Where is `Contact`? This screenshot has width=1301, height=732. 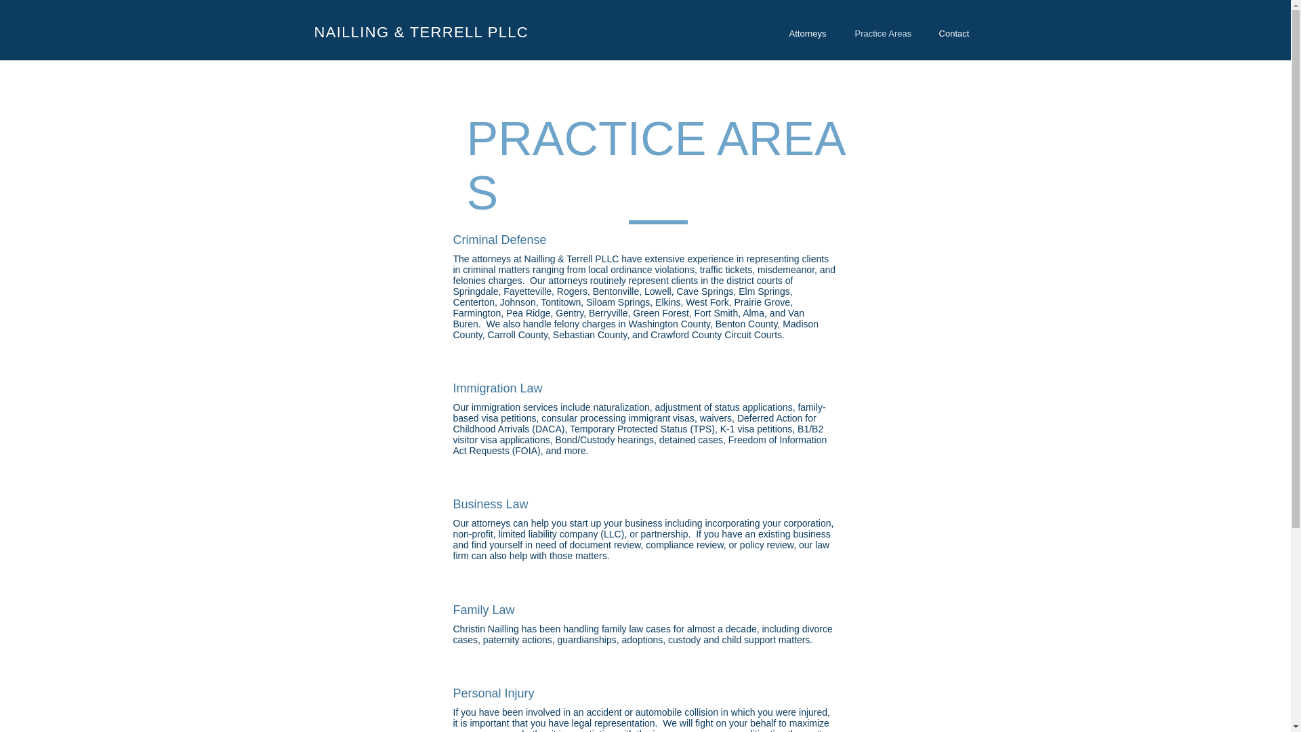 Contact is located at coordinates (953, 33).